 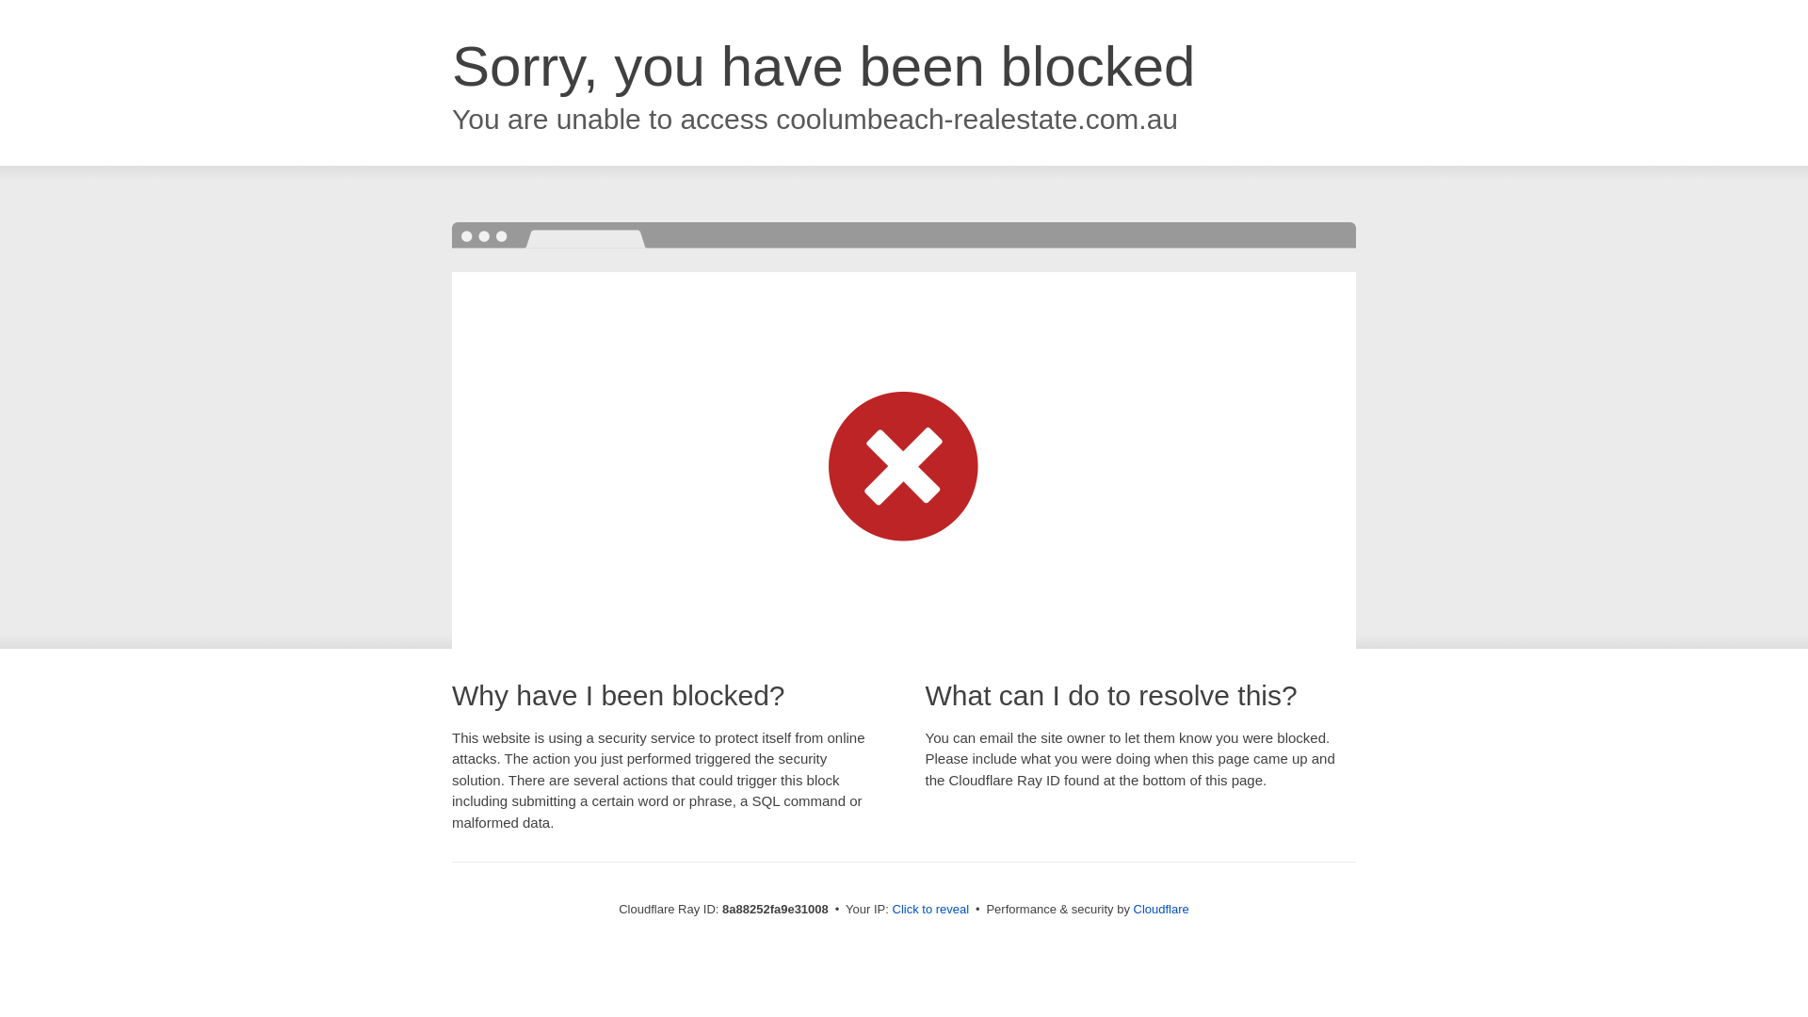 I want to click on Cloudflare, so click(x=1161, y=909).